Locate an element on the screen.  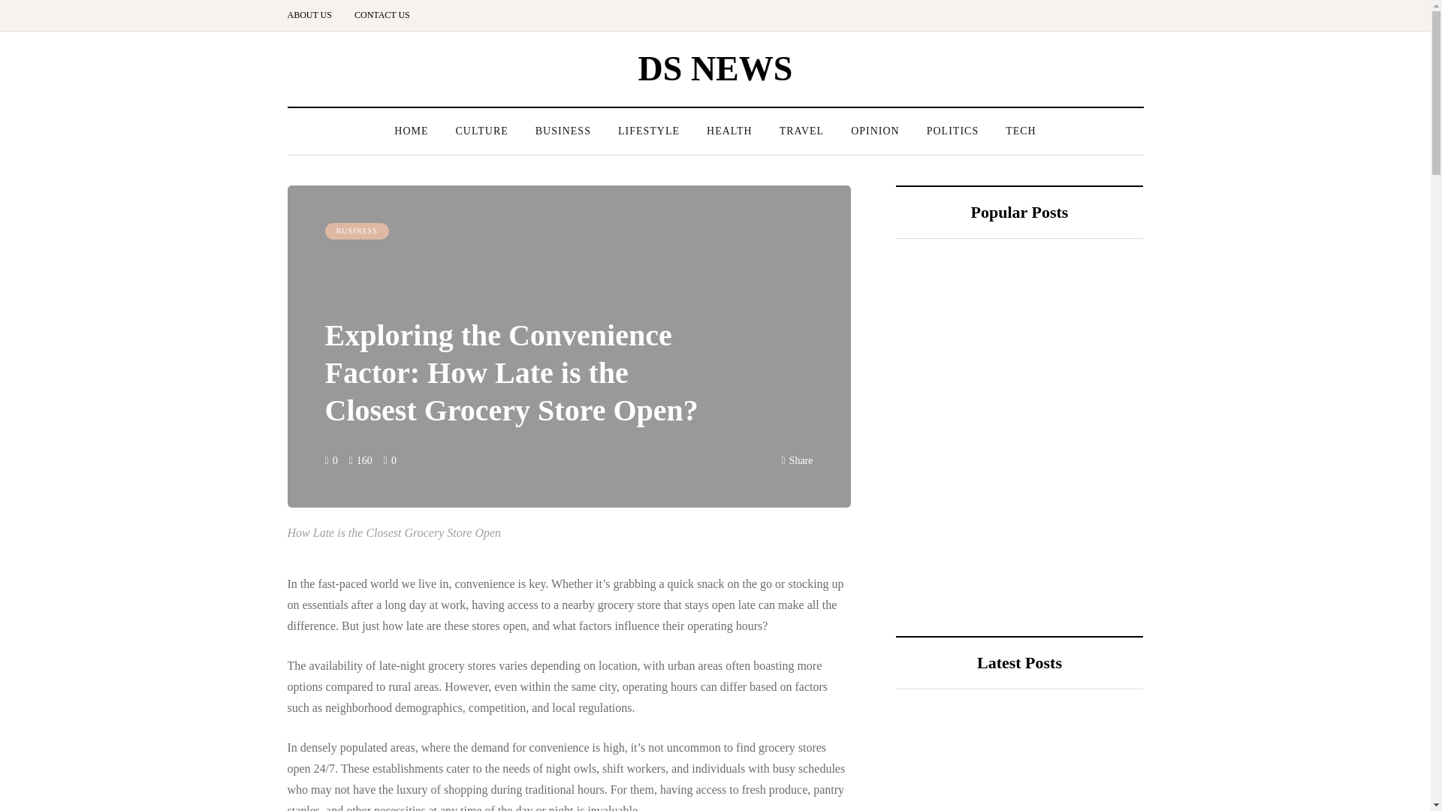
TRAVEL is located at coordinates (801, 131).